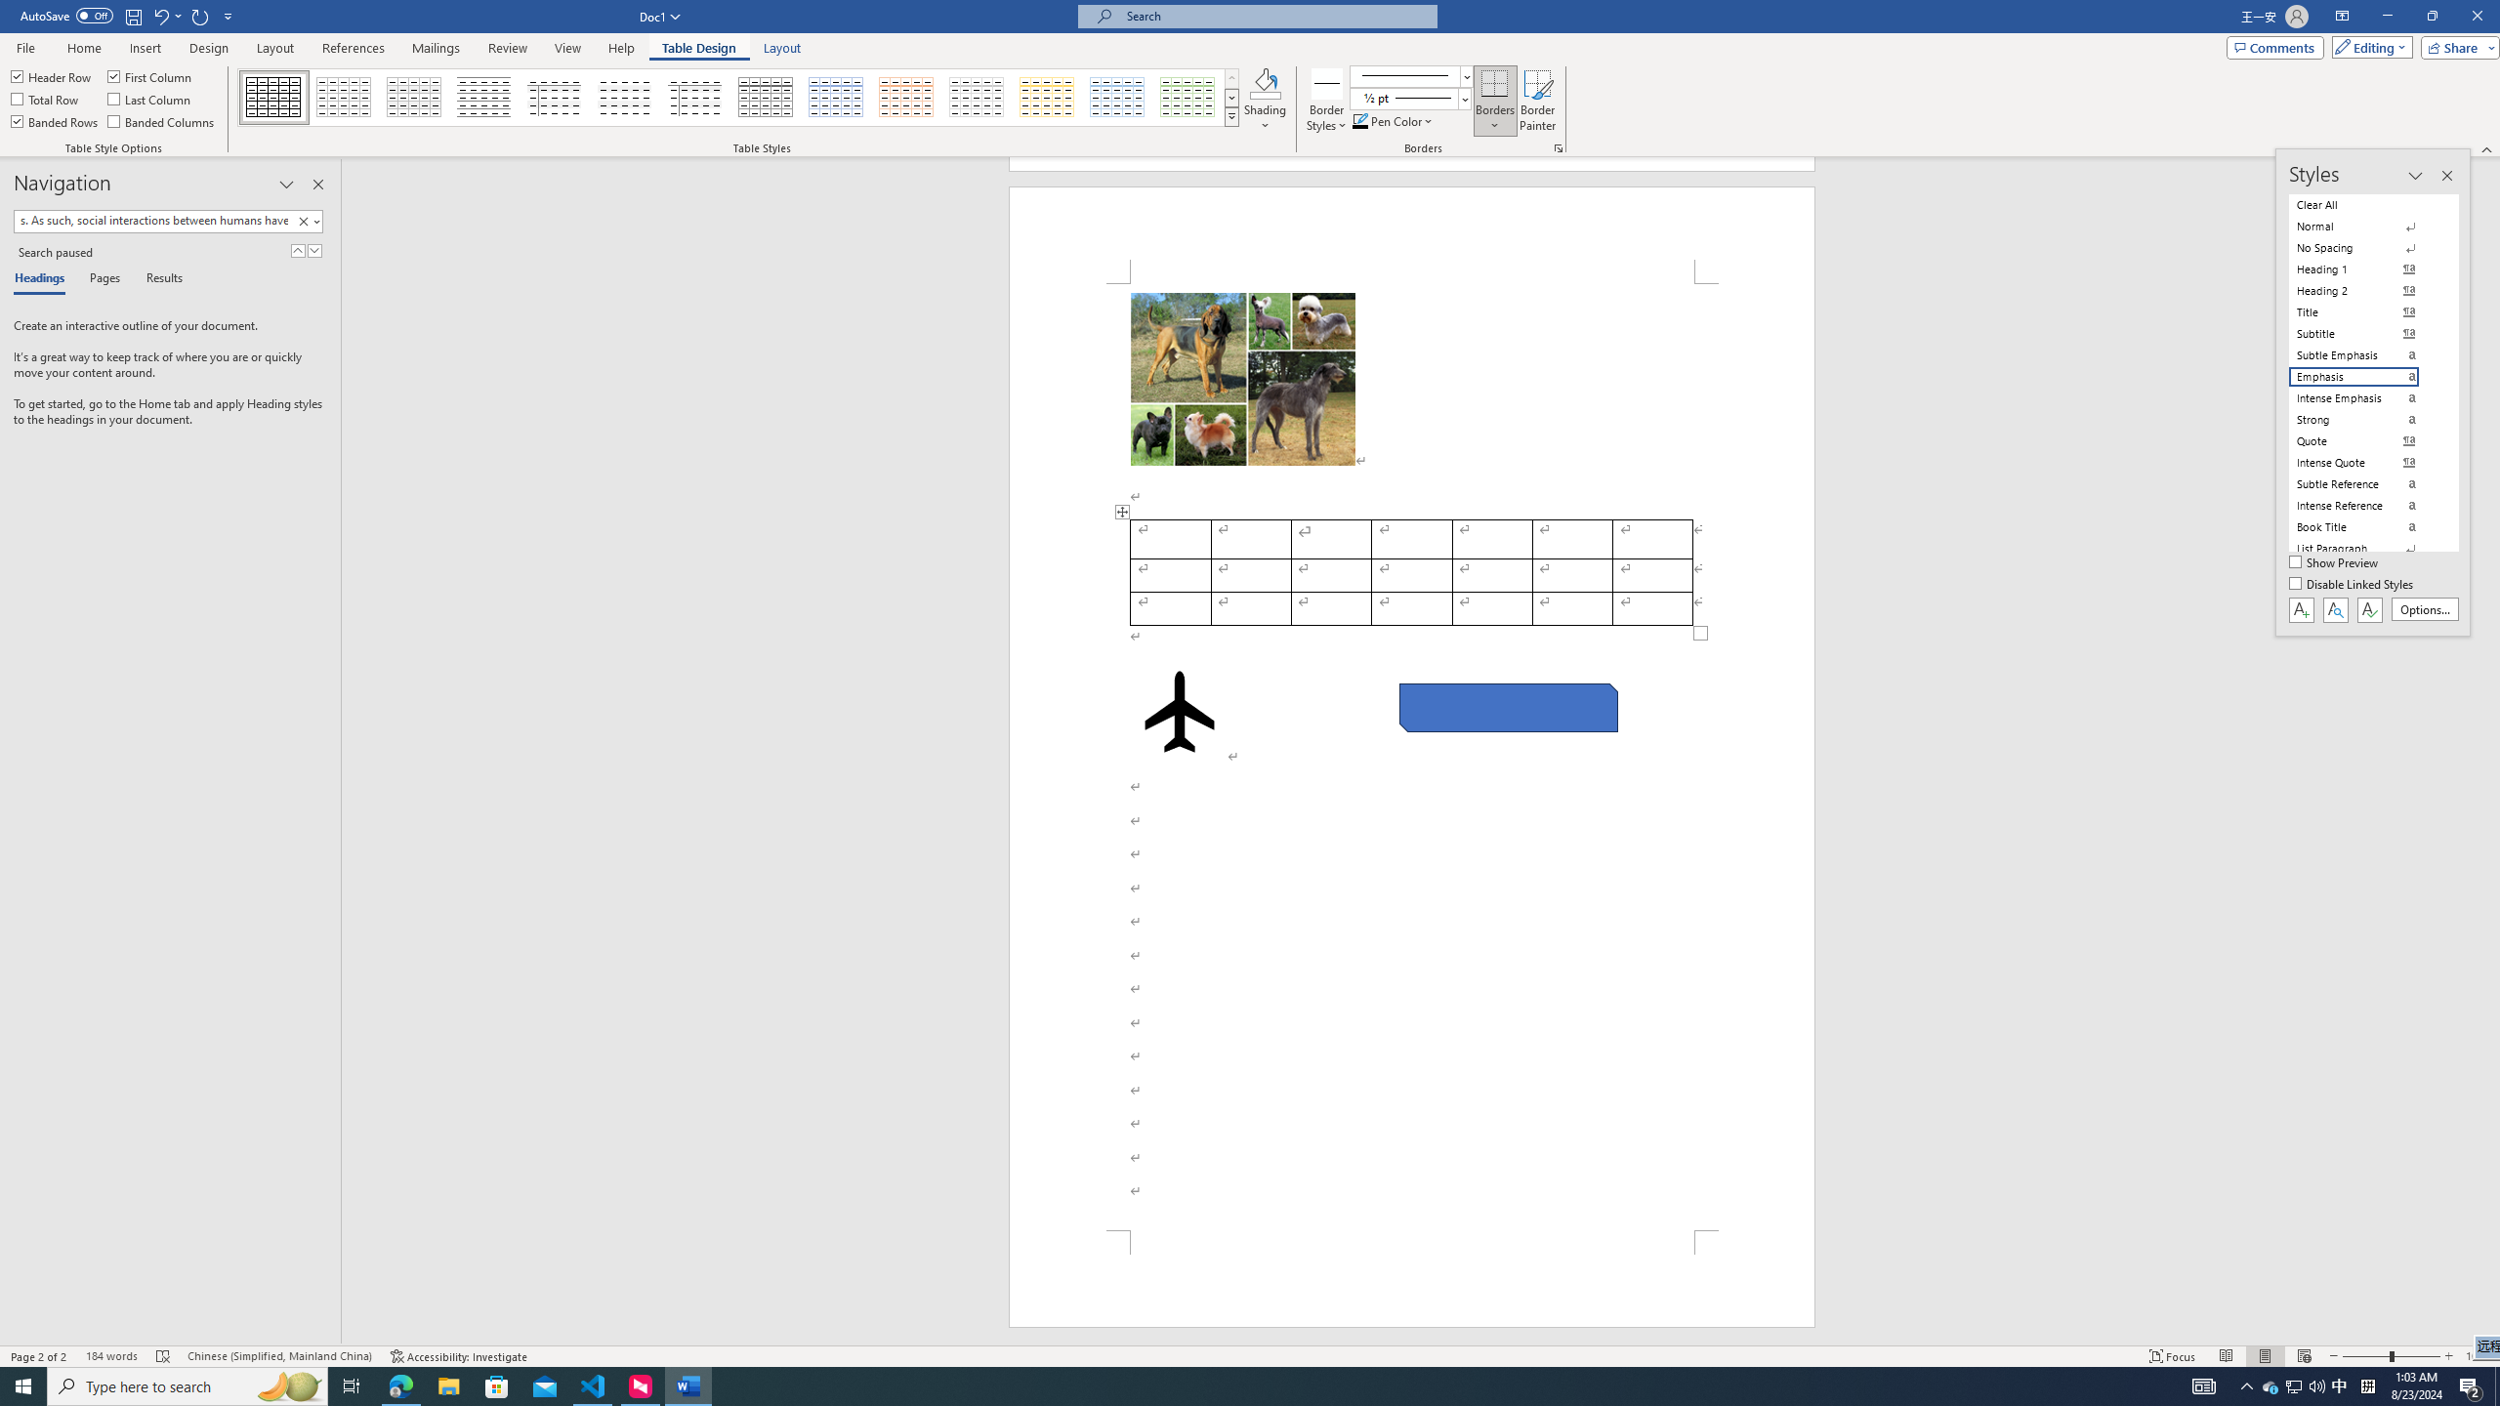 This screenshot has height=1406, width=2500. I want to click on Pen Style, so click(1410, 76).